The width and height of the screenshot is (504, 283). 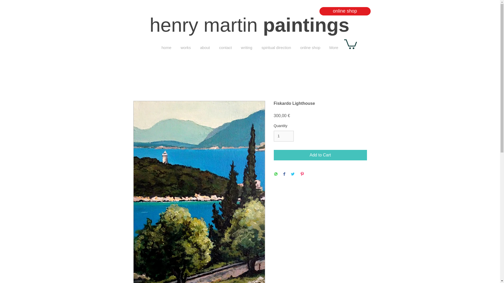 I want to click on Add to Cart, so click(x=320, y=155).